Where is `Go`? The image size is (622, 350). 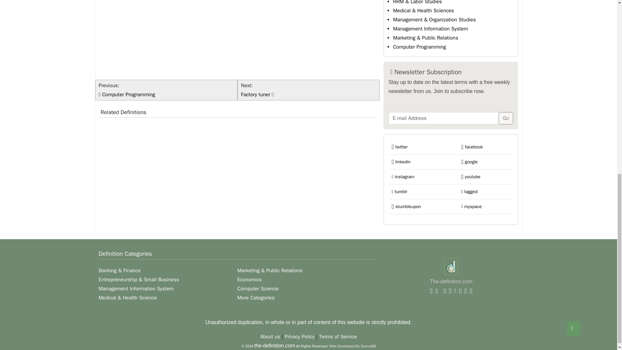 Go is located at coordinates (506, 118).